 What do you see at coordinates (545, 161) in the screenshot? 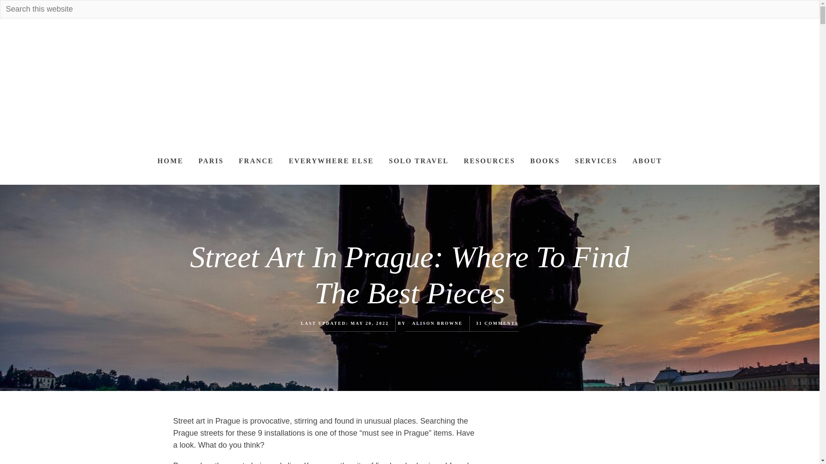
I see `BOOKS` at bounding box center [545, 161].